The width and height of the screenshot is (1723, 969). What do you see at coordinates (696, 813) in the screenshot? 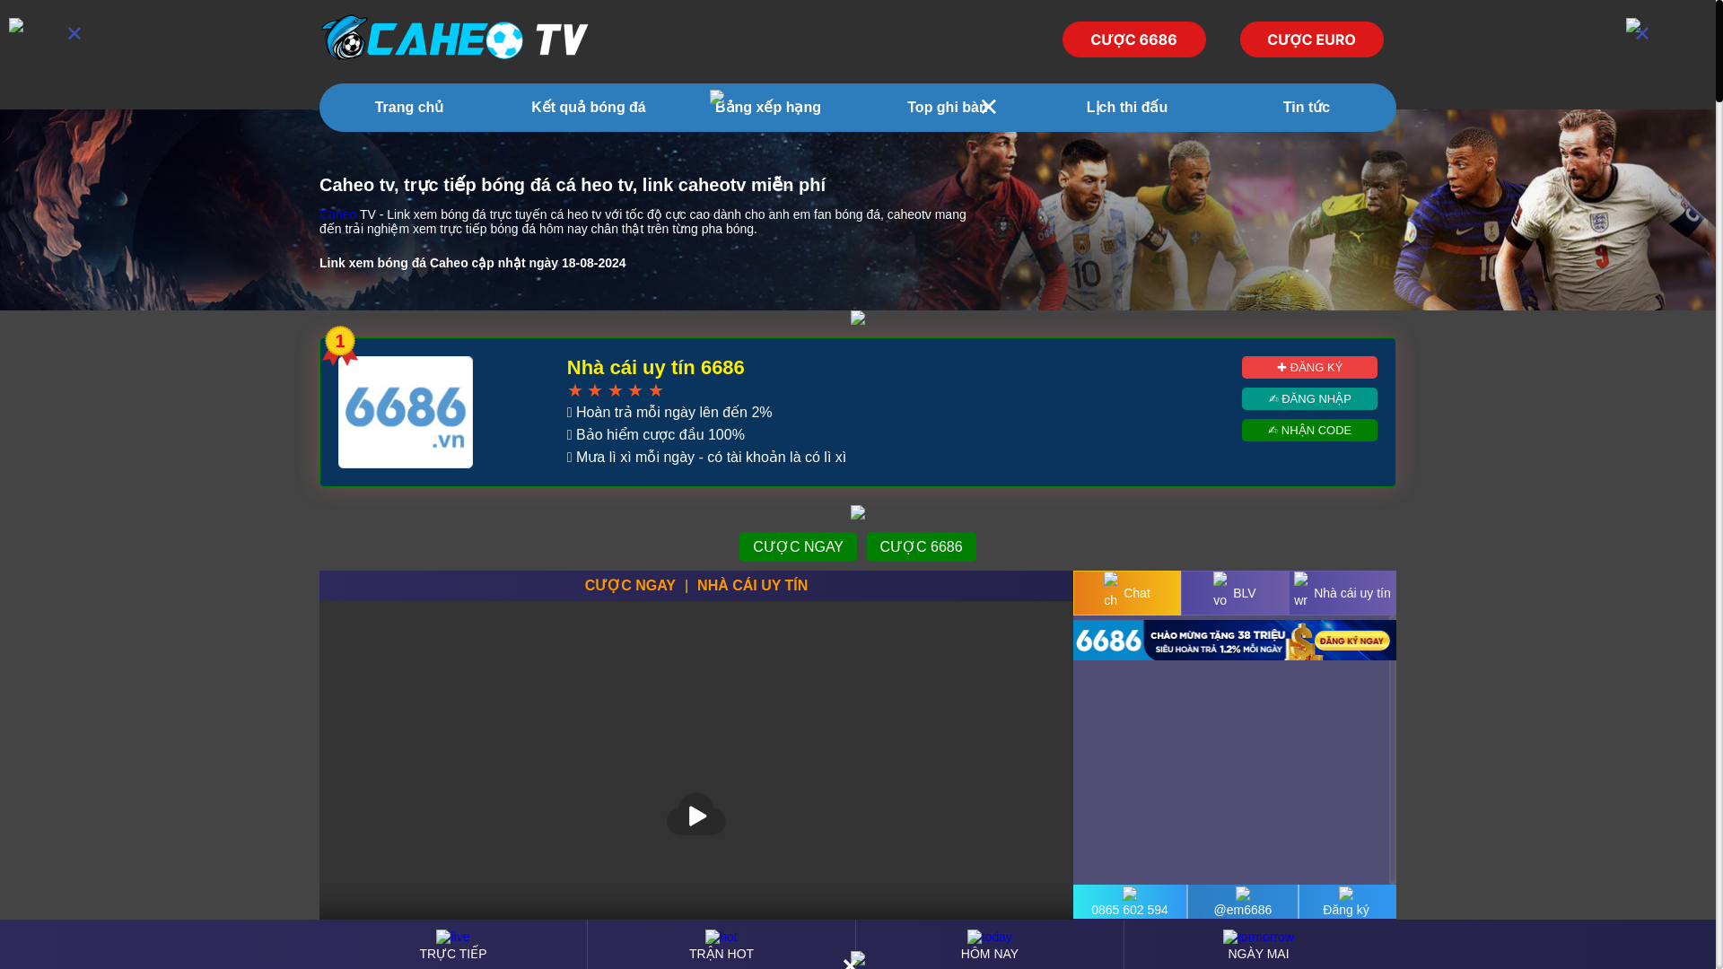
I see `Play` at bounding box center [696, 813].